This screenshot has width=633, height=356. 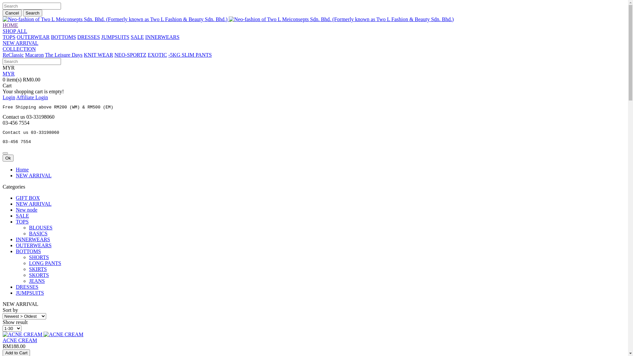 What do you see at coordinates (39, 275) in the screenshot?
I see `SKORTS` at bounding box center [39, 275].